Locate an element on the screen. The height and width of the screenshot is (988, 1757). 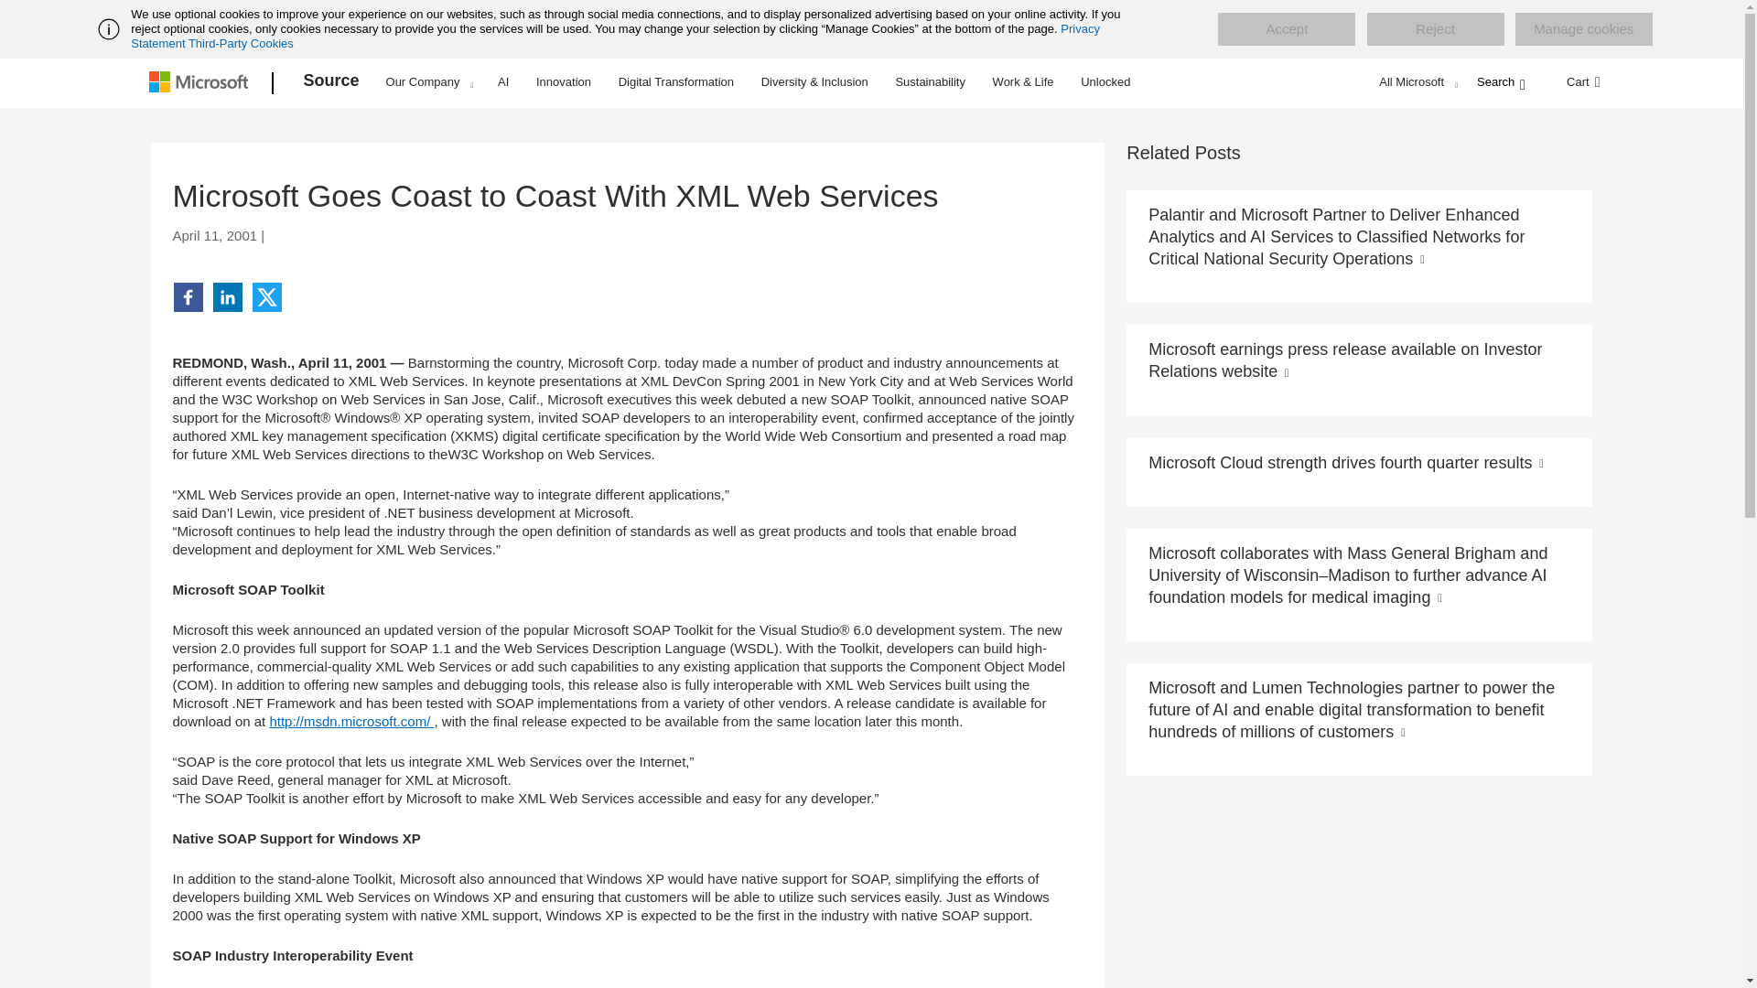
All Microsoft is located at coordinates (1416, 81).